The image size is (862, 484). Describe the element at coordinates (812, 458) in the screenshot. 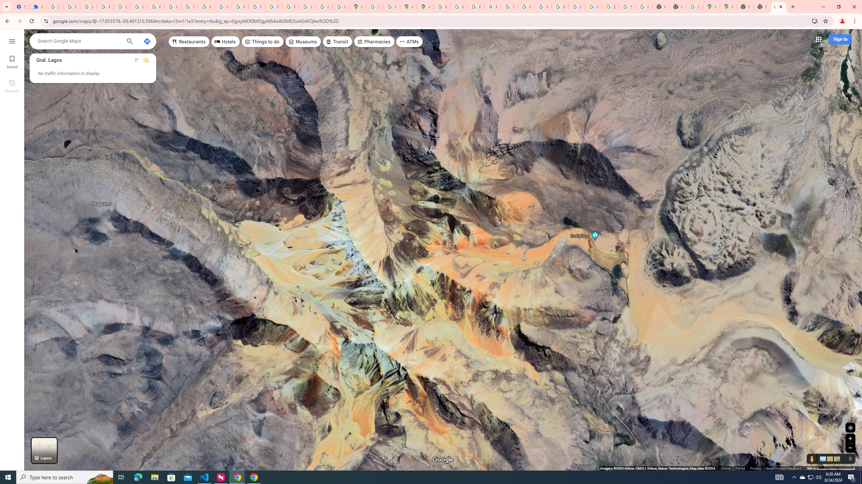

I see `Show Street View coverage` at that location.